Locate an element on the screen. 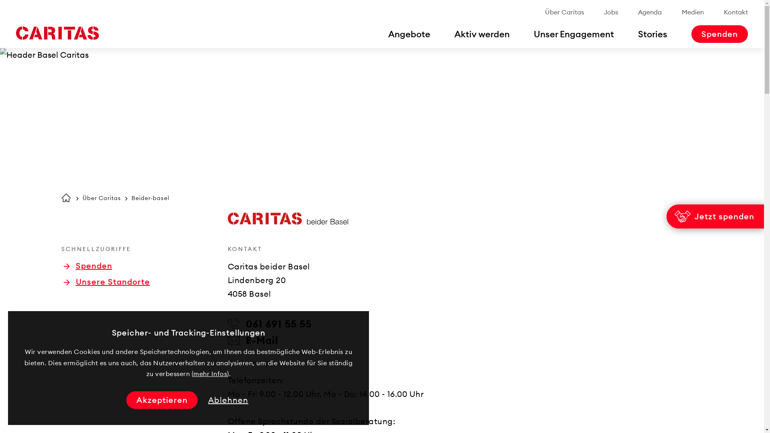 The width and height of the screenshot is (770, 433). Agenda is located at coordinates (650, 12).